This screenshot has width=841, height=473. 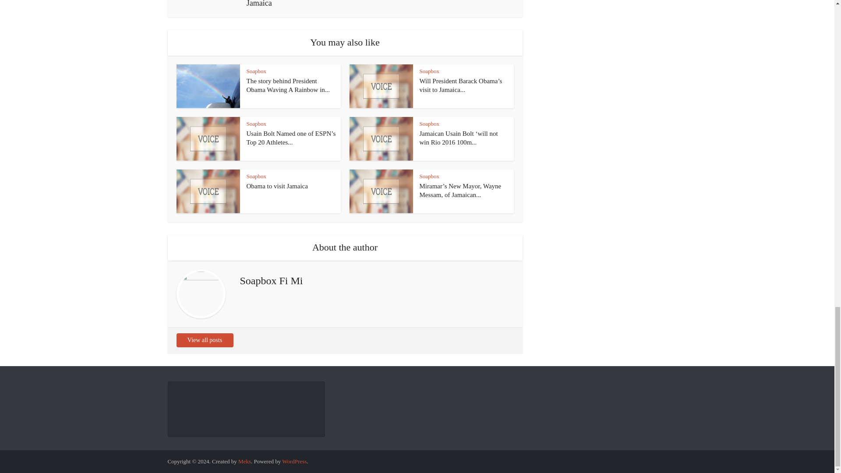 I want to click on Obama to visit Jamaica, so click(x=277, y=186).